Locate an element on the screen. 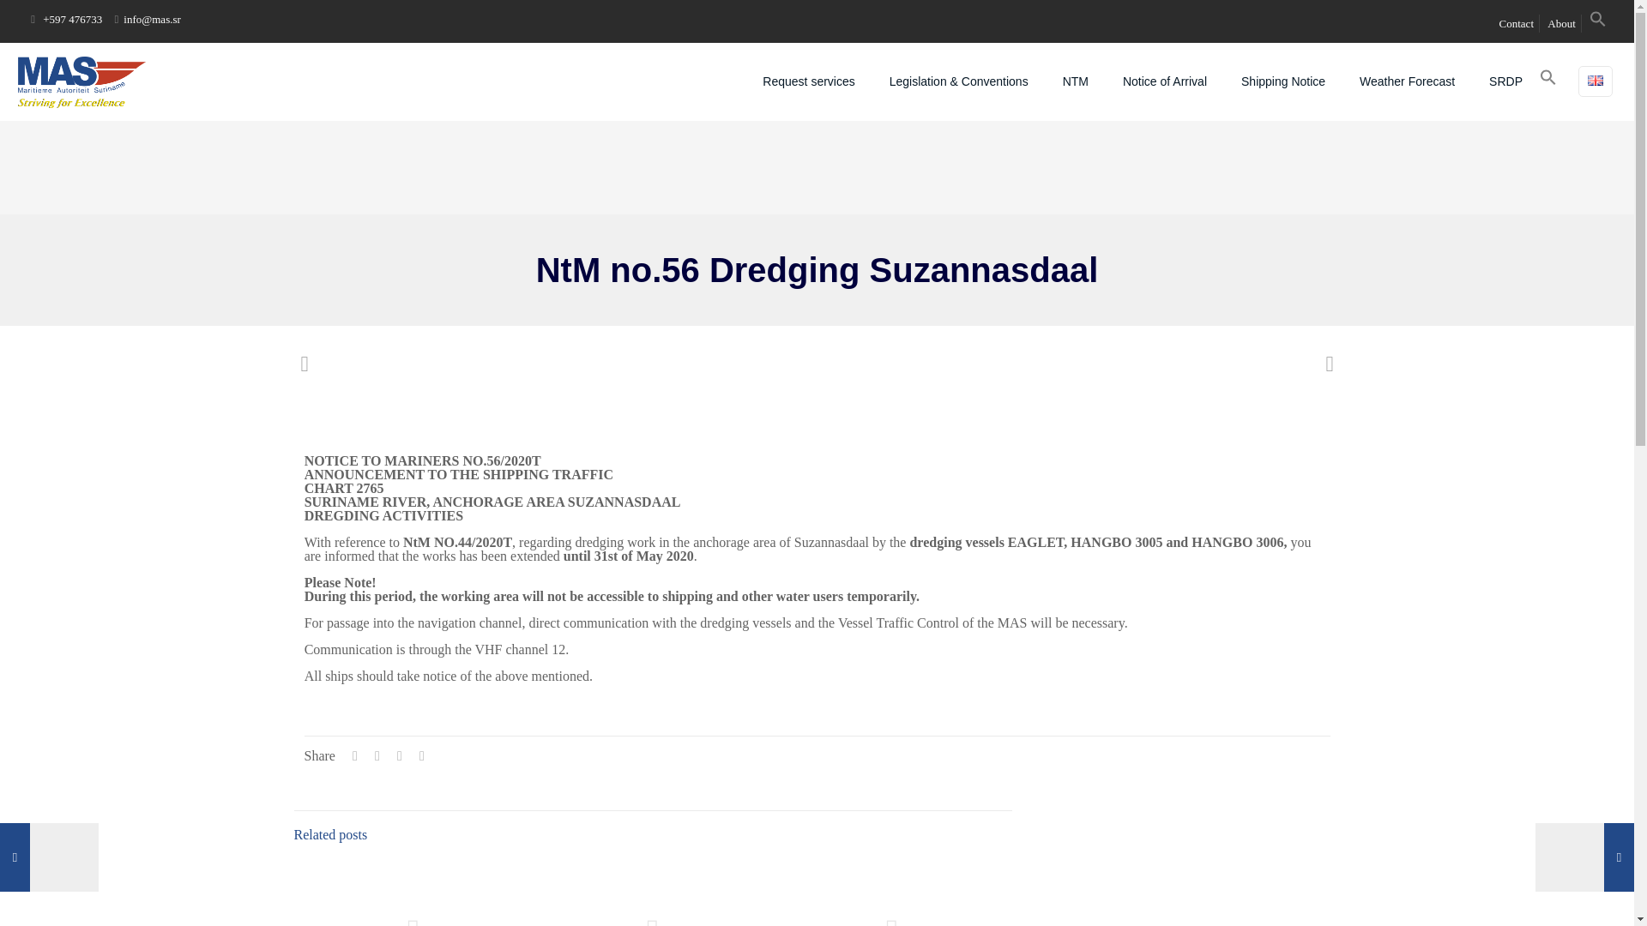  About is located at coordinates (1561, 23).